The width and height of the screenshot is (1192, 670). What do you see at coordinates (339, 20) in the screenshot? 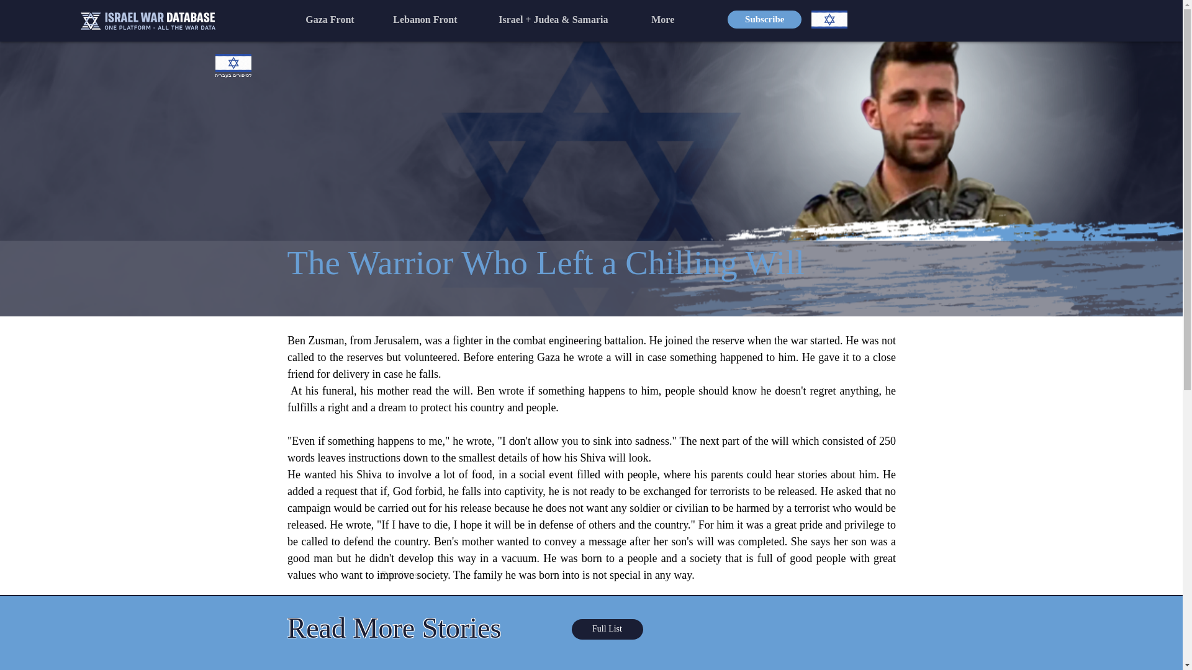
I see `Gaza Front` at bounding box center [339, 20].